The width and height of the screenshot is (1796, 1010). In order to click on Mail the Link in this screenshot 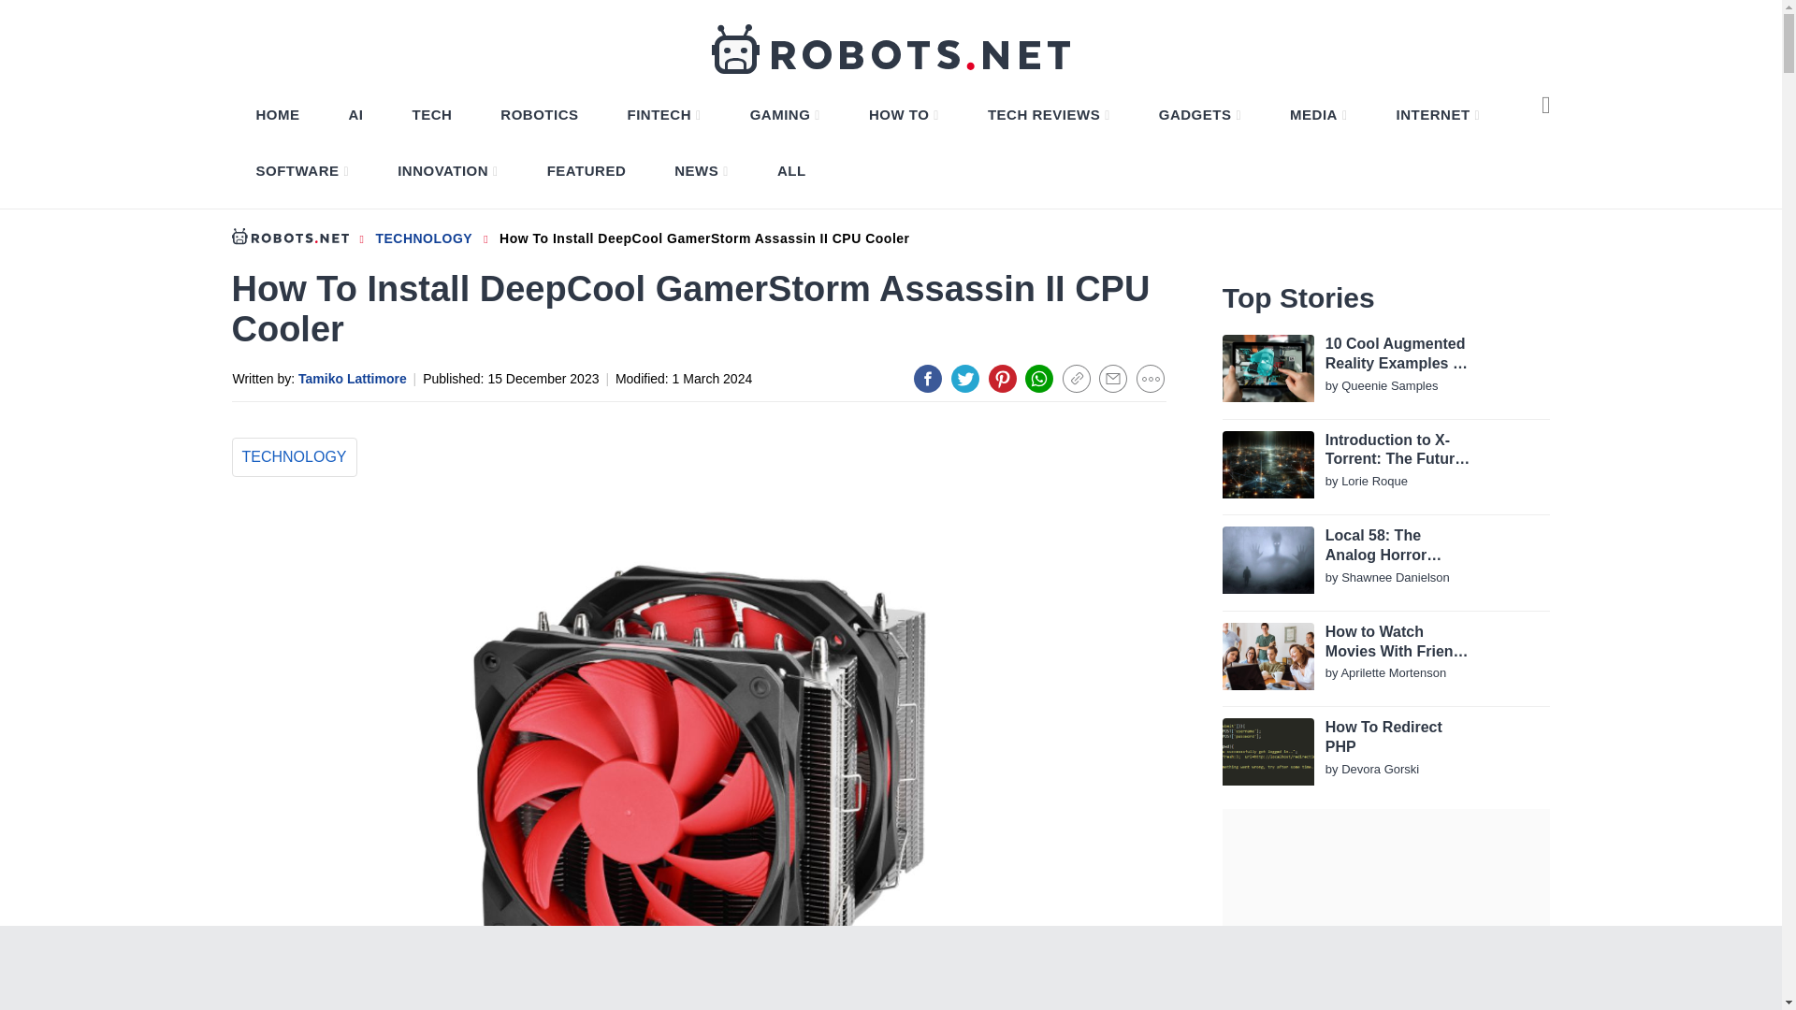, I will do `click(1113, 378)`.